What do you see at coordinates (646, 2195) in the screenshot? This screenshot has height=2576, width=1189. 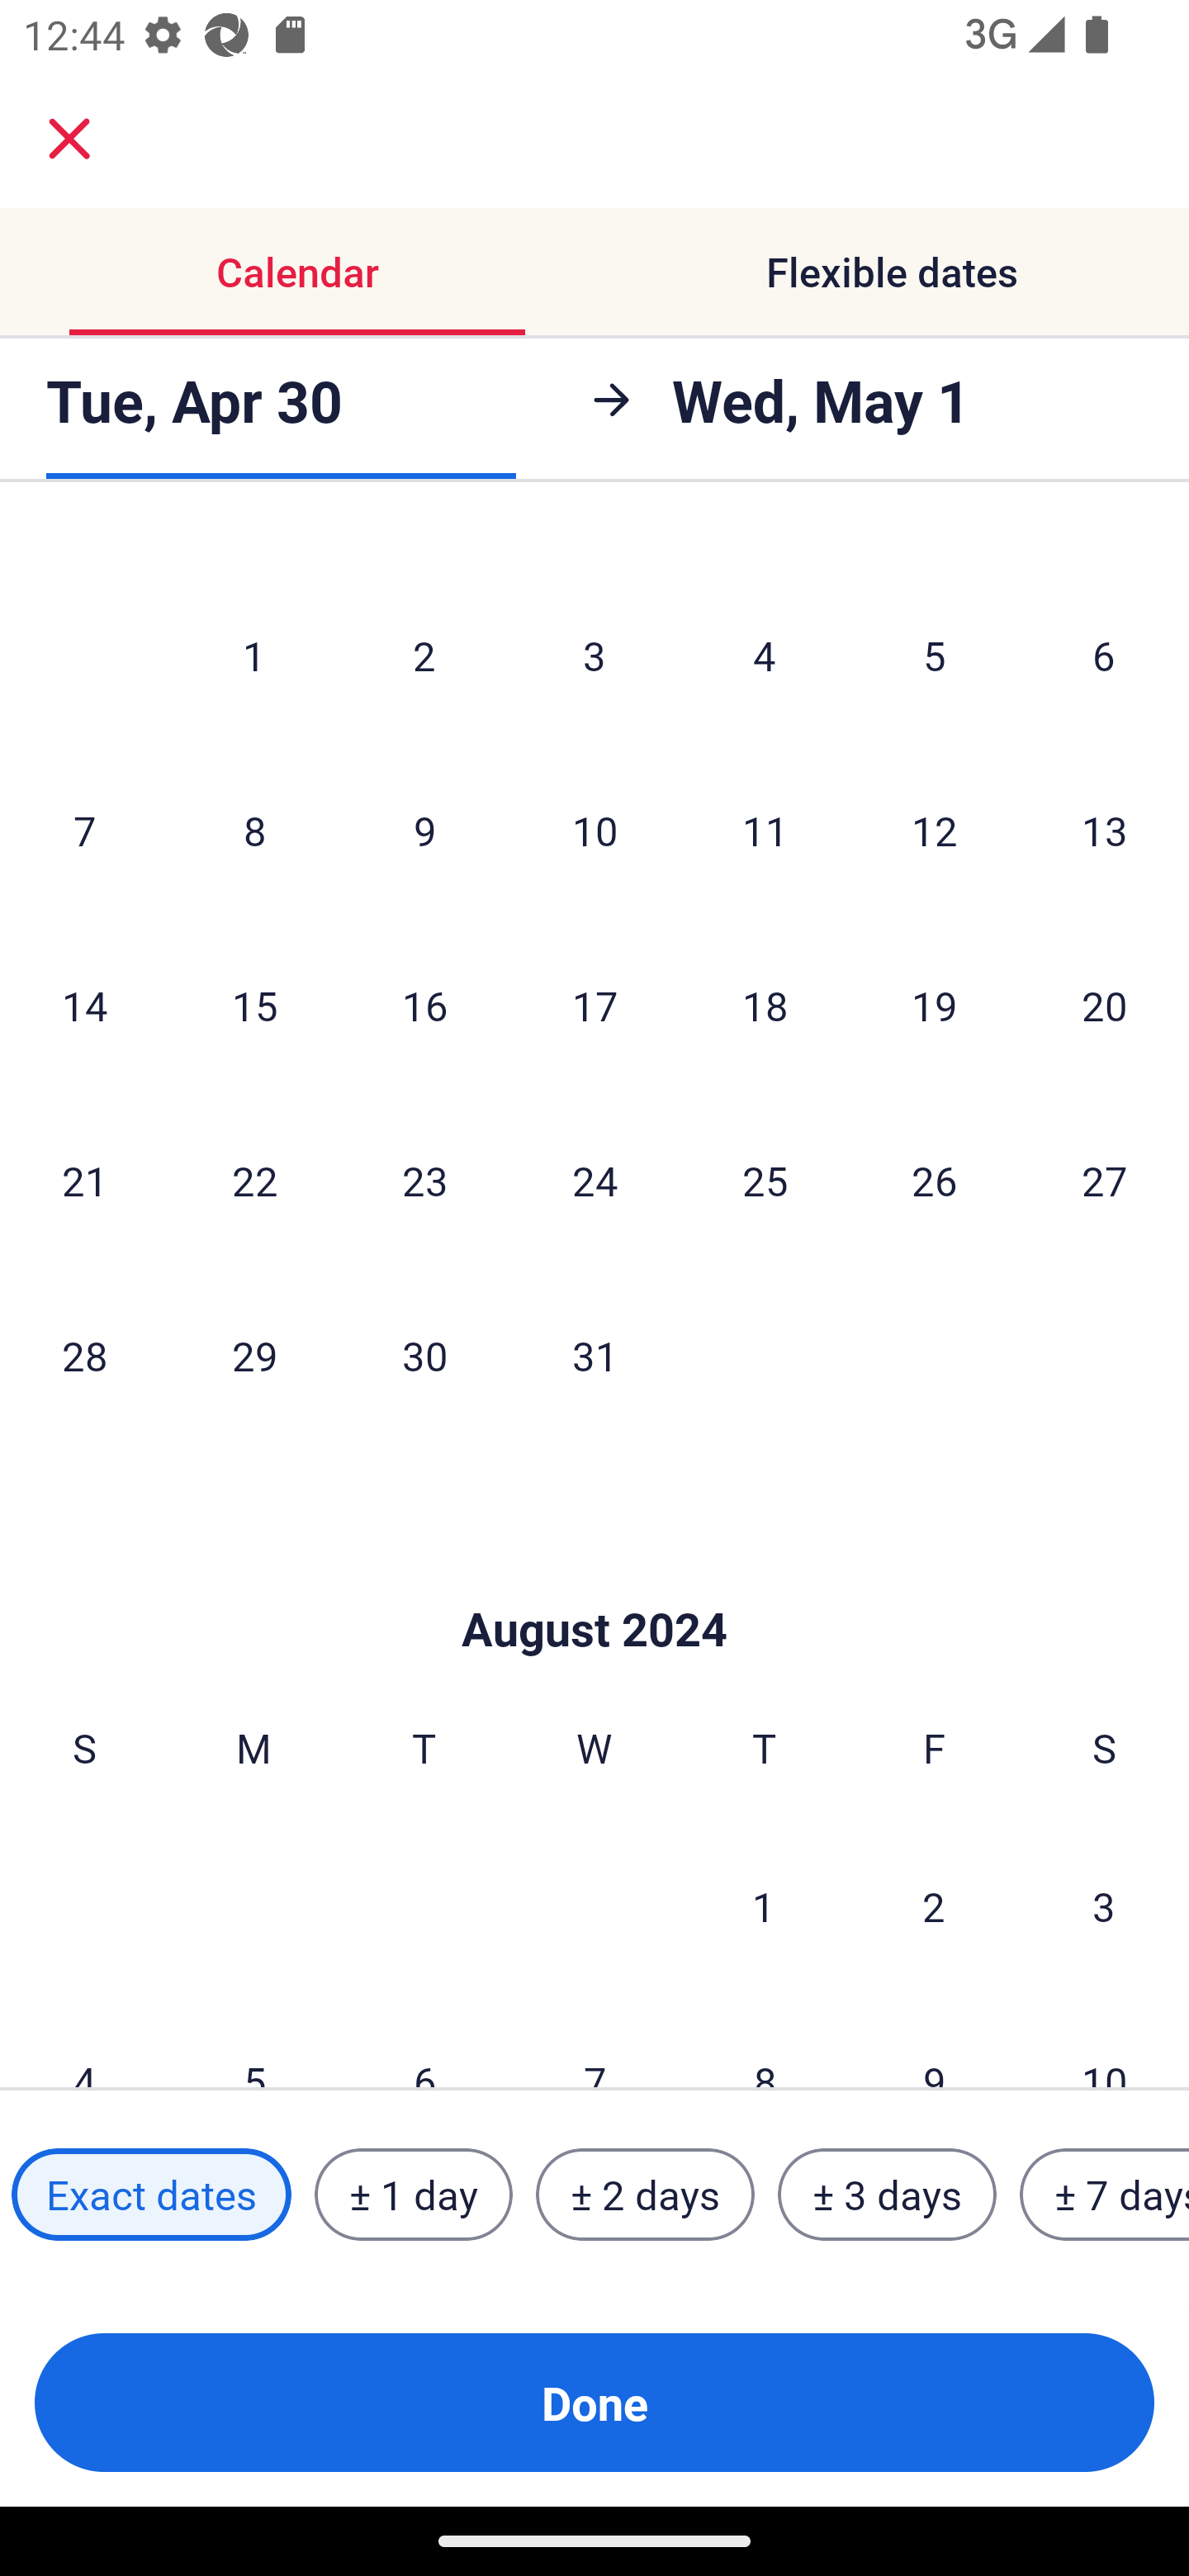 I see `± 2 days` at bounding box center [646, 2195].